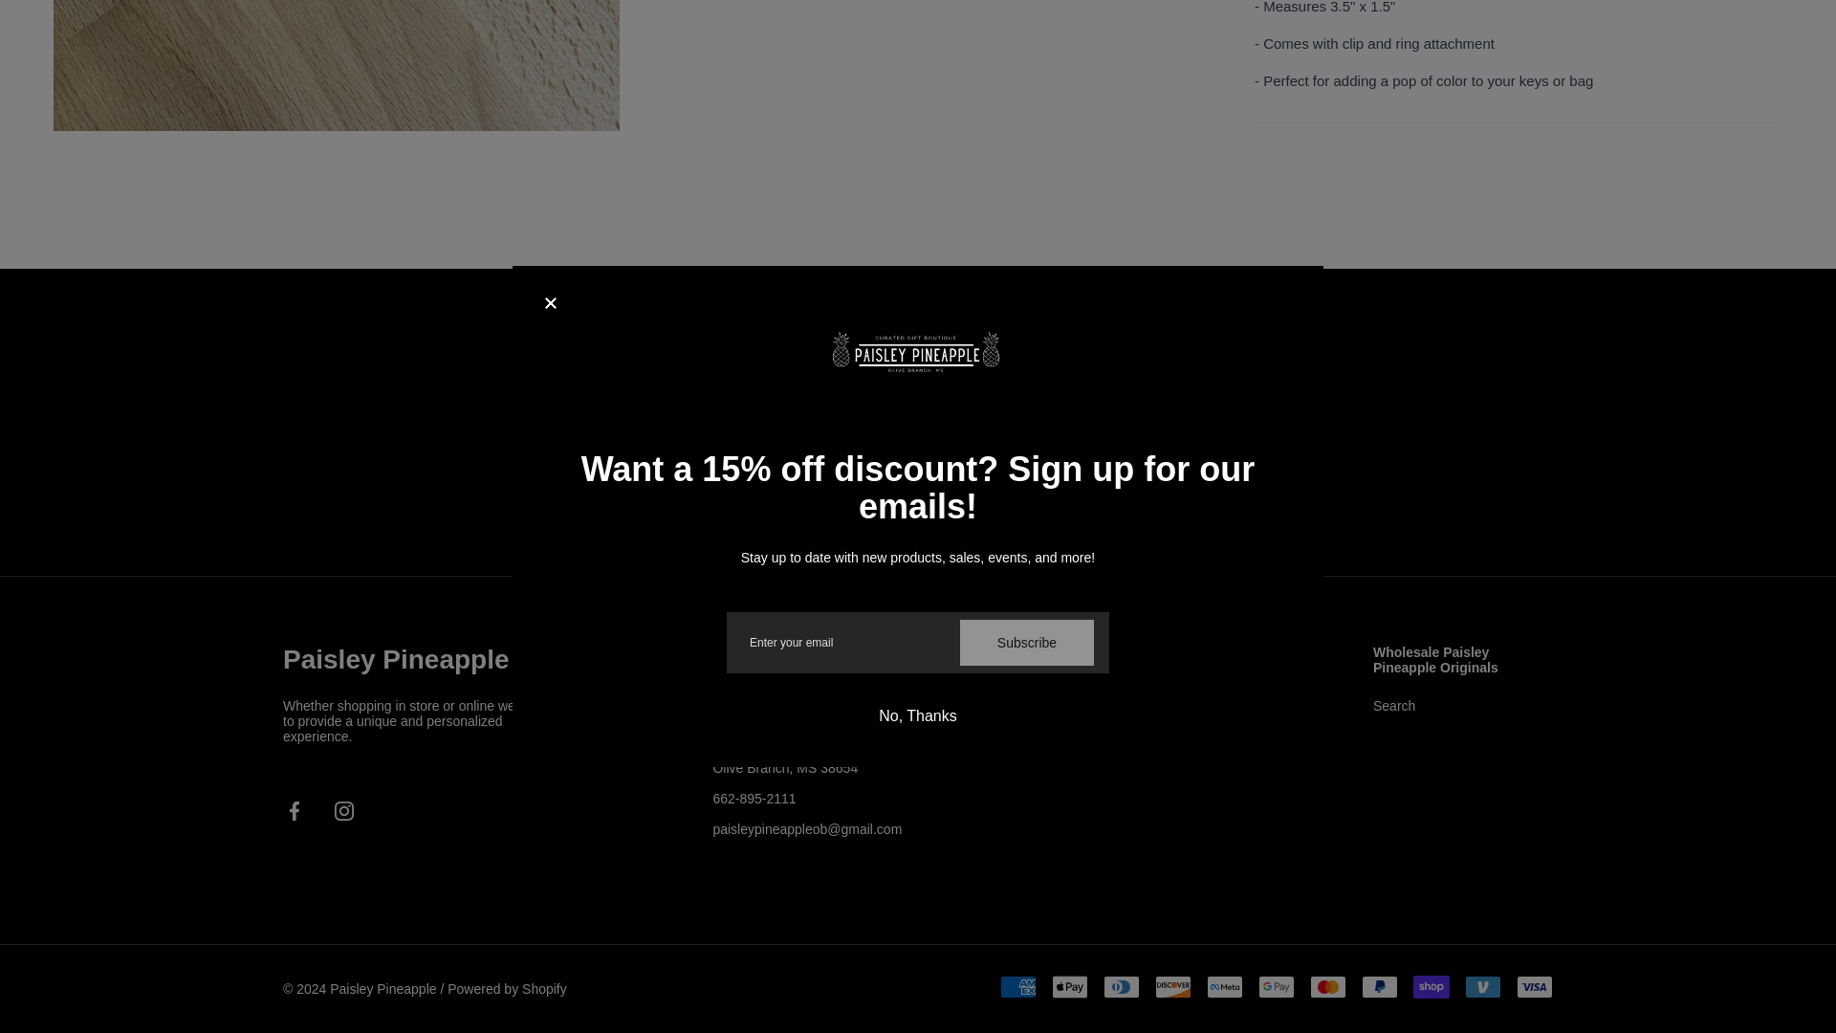 The width and height of the screenshot is (1836, 1033). What do you see at coordinates (1483, 987) in the screenshot?
I see `Venmo` at bounding box center [1483, 987].